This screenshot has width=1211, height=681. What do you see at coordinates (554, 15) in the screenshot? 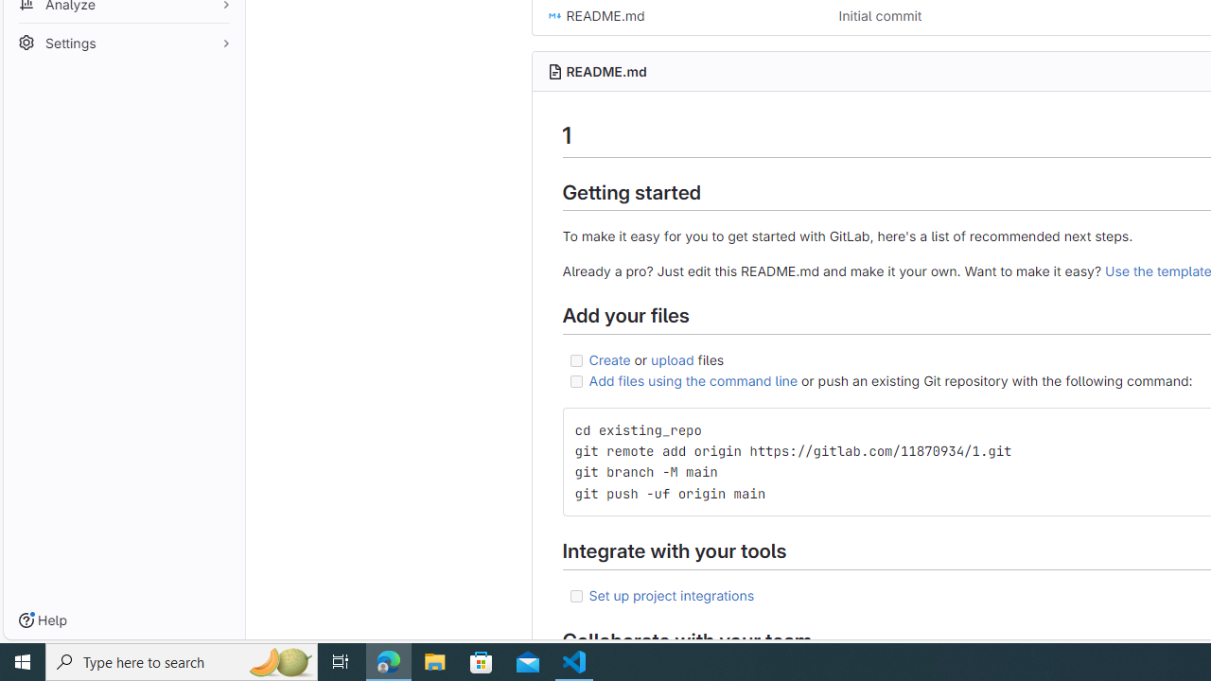
I see `Class: s16 position-relative file-icon` at bounding box center [554, 15].